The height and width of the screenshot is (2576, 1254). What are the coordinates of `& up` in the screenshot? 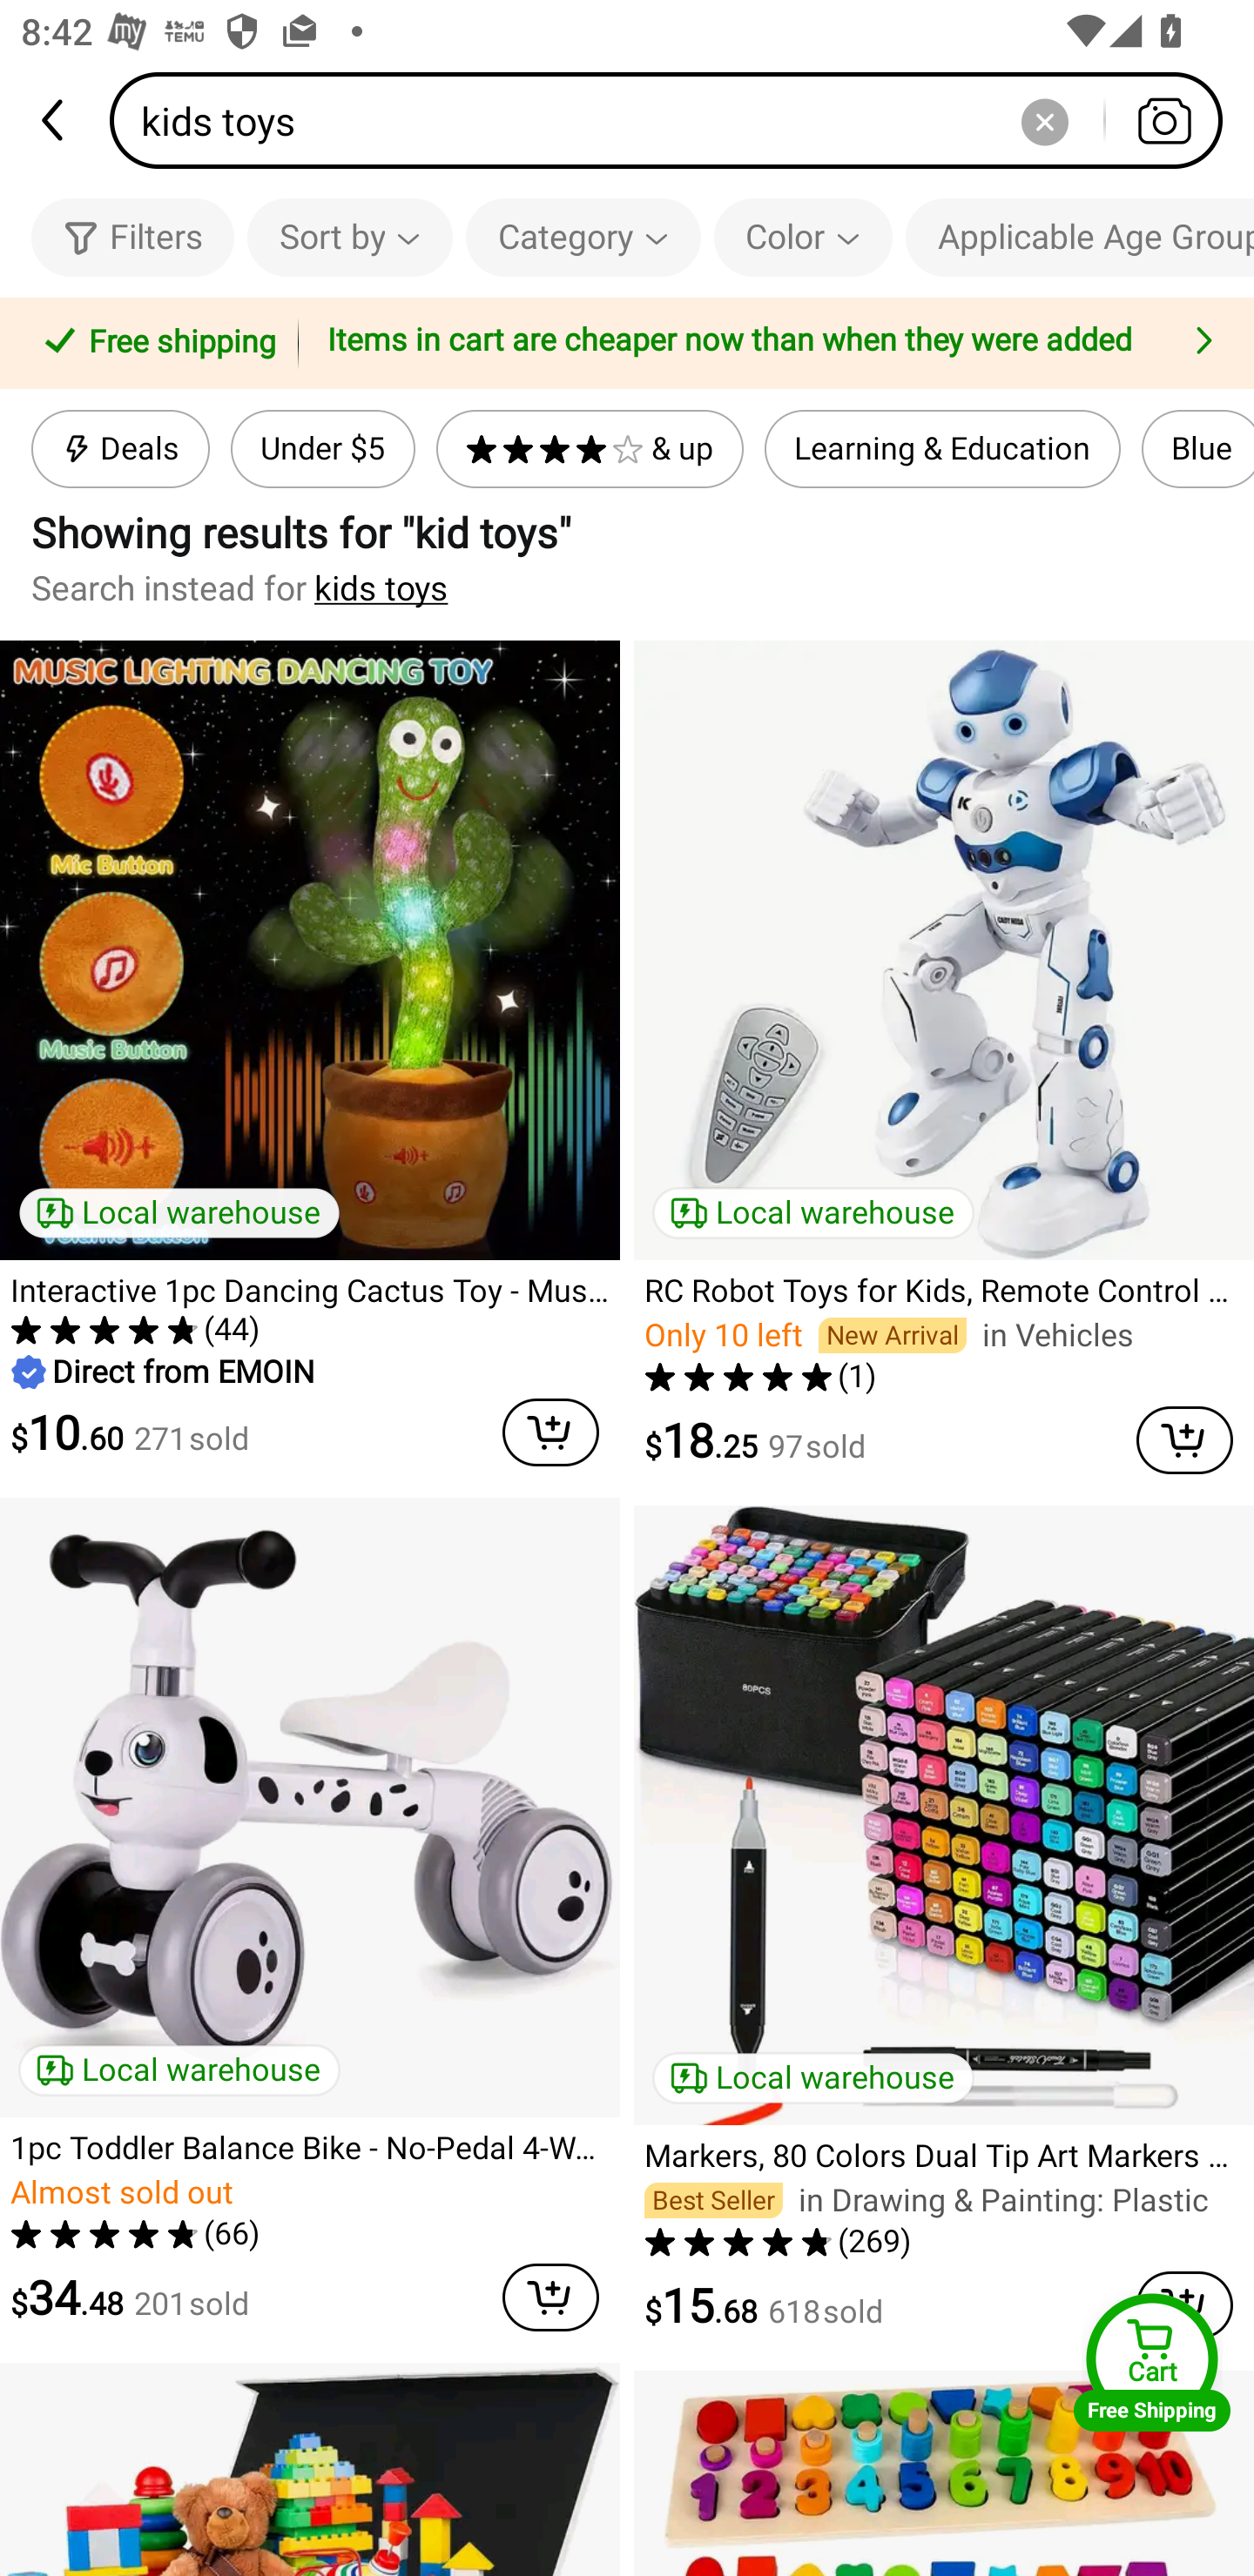 It's located at (590, 449).